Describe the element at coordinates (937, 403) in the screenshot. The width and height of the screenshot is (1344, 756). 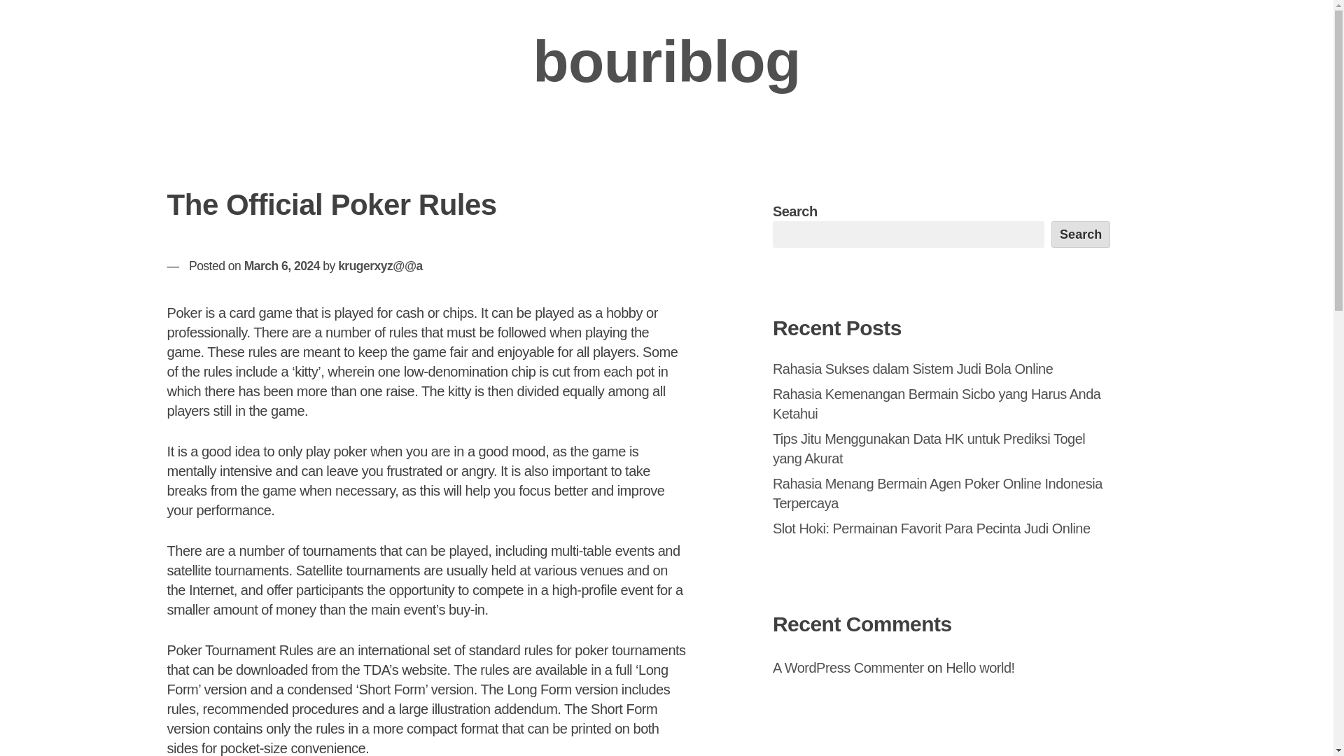
I see `Rahasia Kemenangan Bermain Sicbo yang Harus Anda Ketahui` at that location.